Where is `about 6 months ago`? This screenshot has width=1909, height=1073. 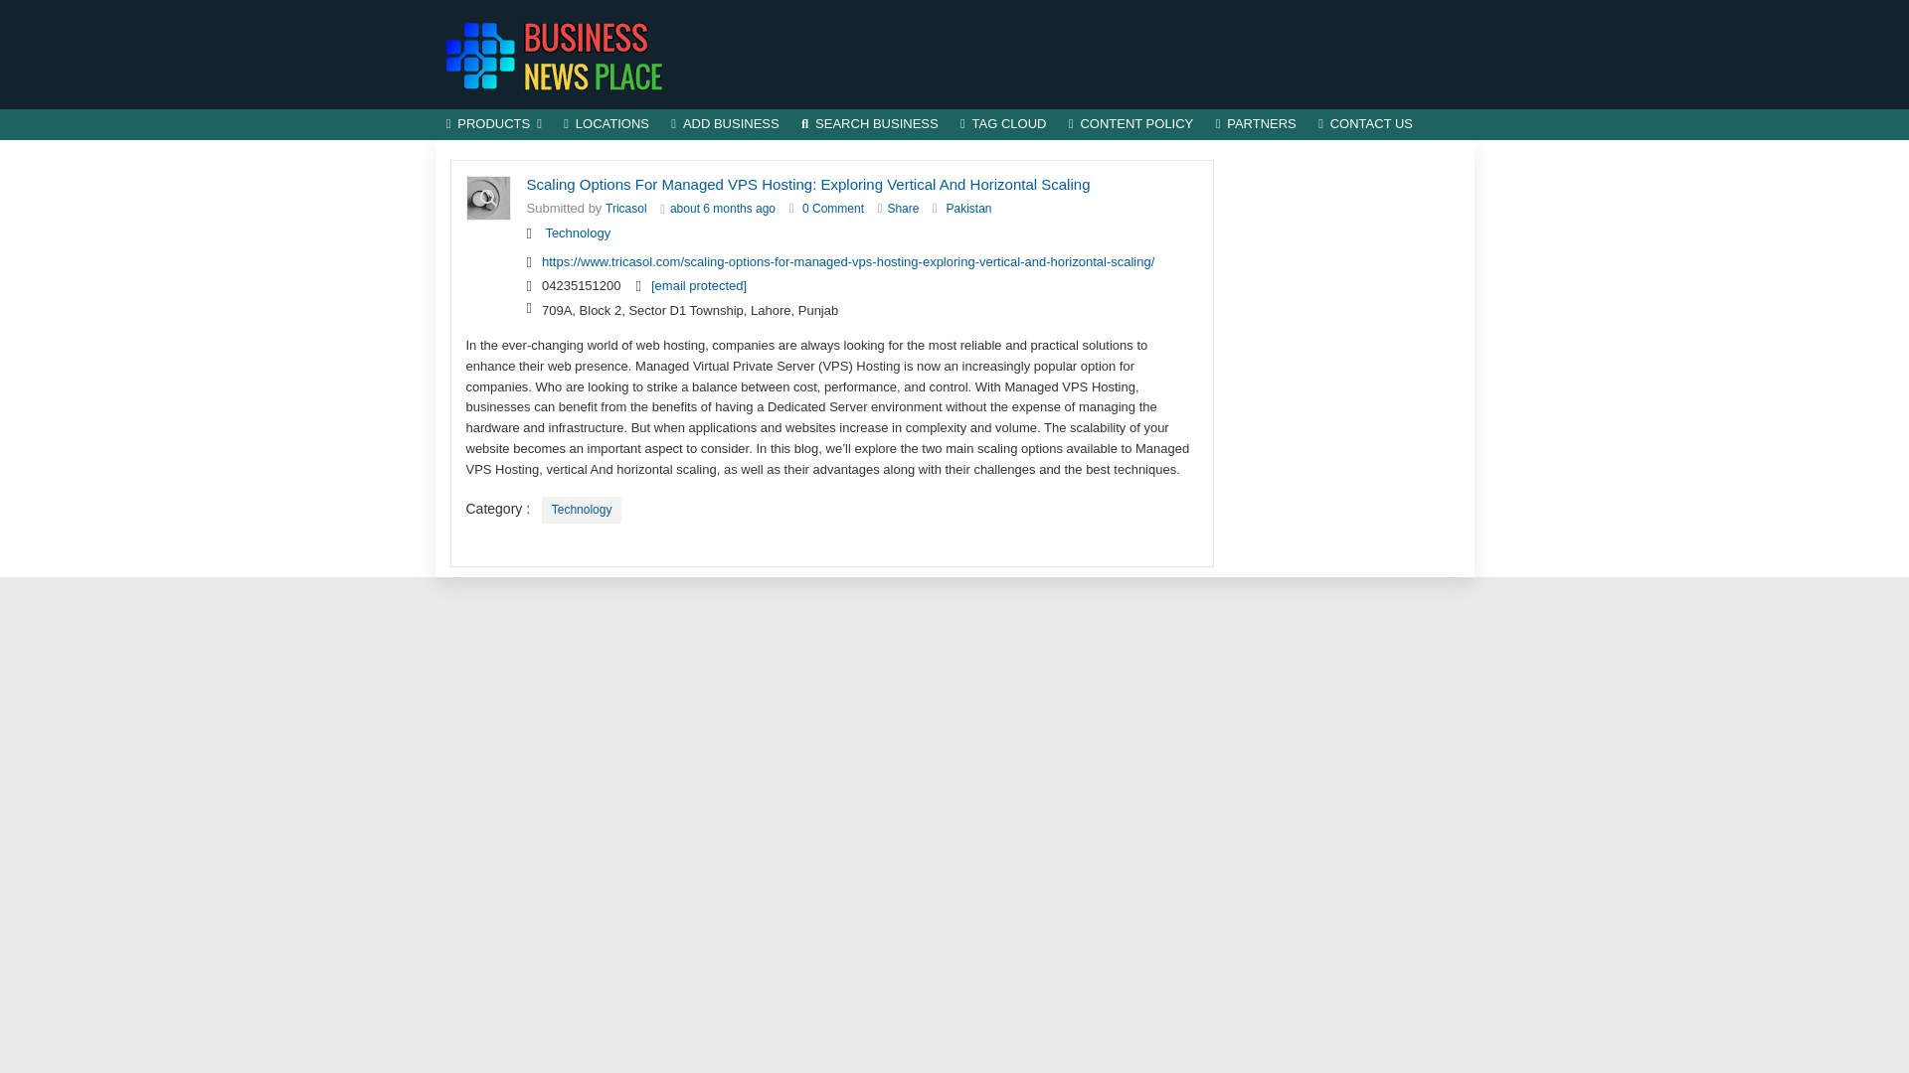 about 6 months ago is located at coordinates (722, 209).